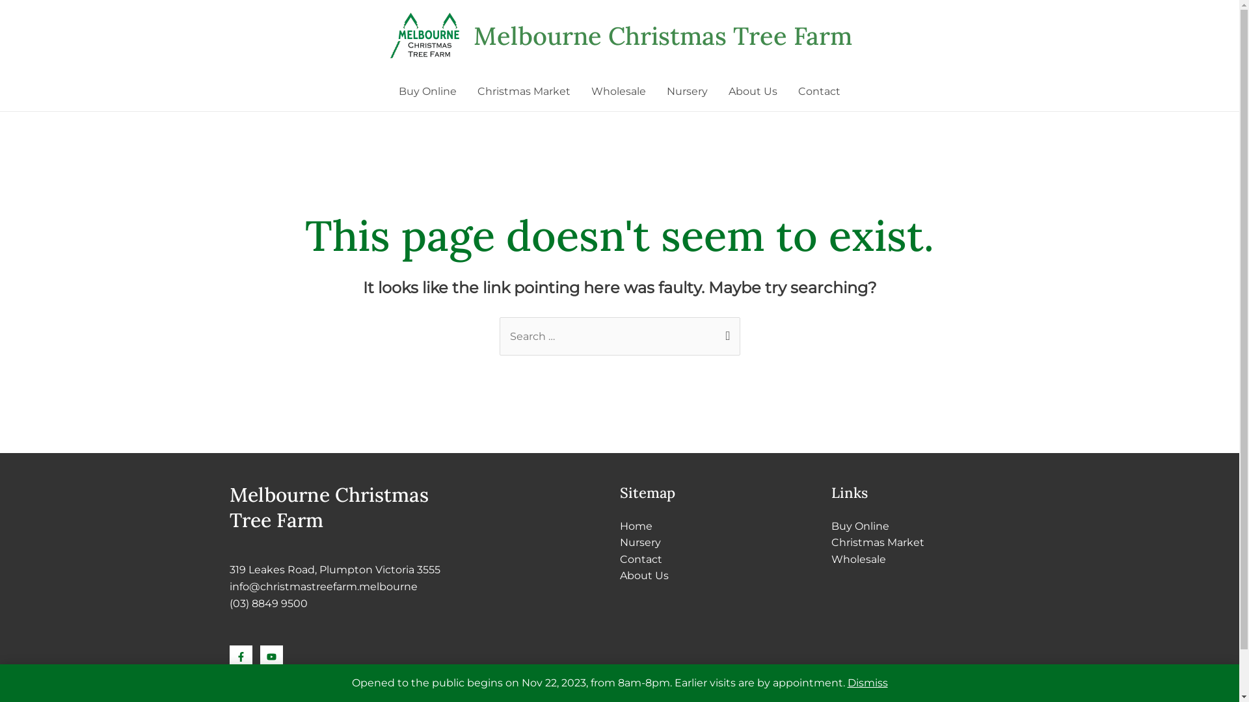 The width and height of the screenshot is (1249, 702). I want to click on Buy Online, so click(428, 92).